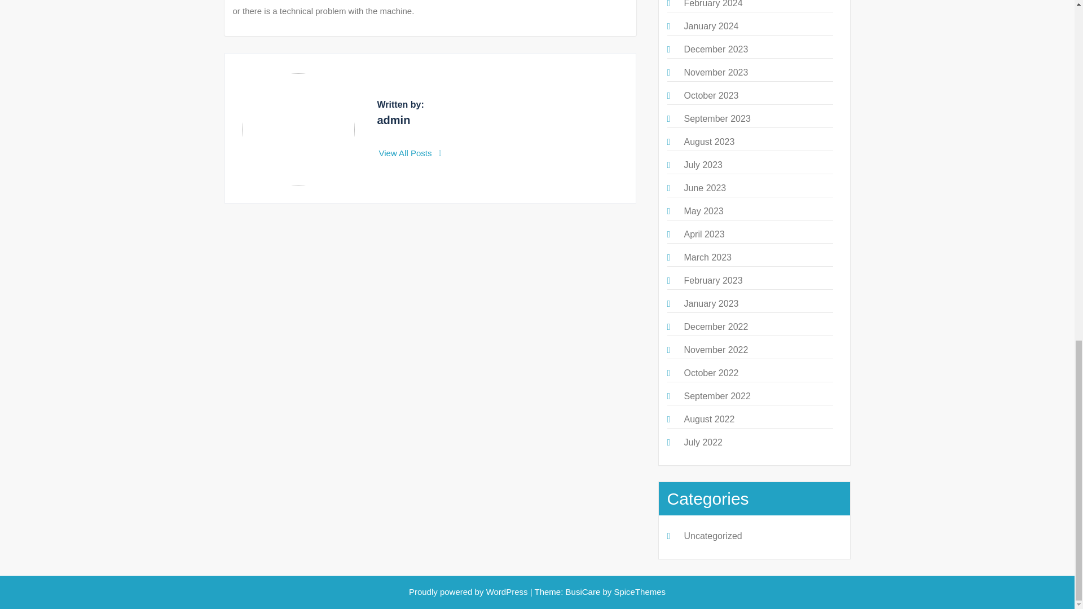 This screenshot has width=1083, height=609. Describe the element at coordinates (711, 303) in the screenshot. I see `January 2023` at that location.